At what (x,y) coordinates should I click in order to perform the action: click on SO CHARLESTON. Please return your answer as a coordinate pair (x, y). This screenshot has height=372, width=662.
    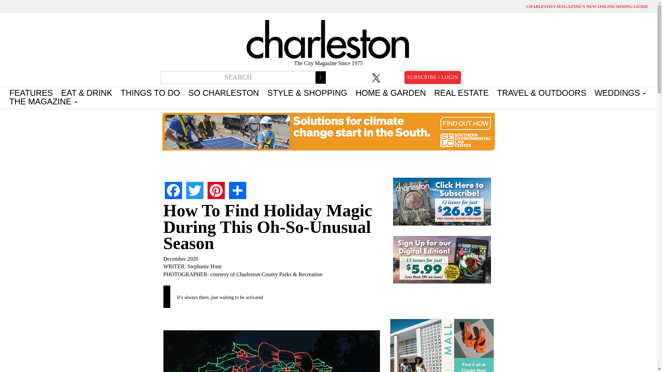
    Looking at the image, I should click on (223, 92).